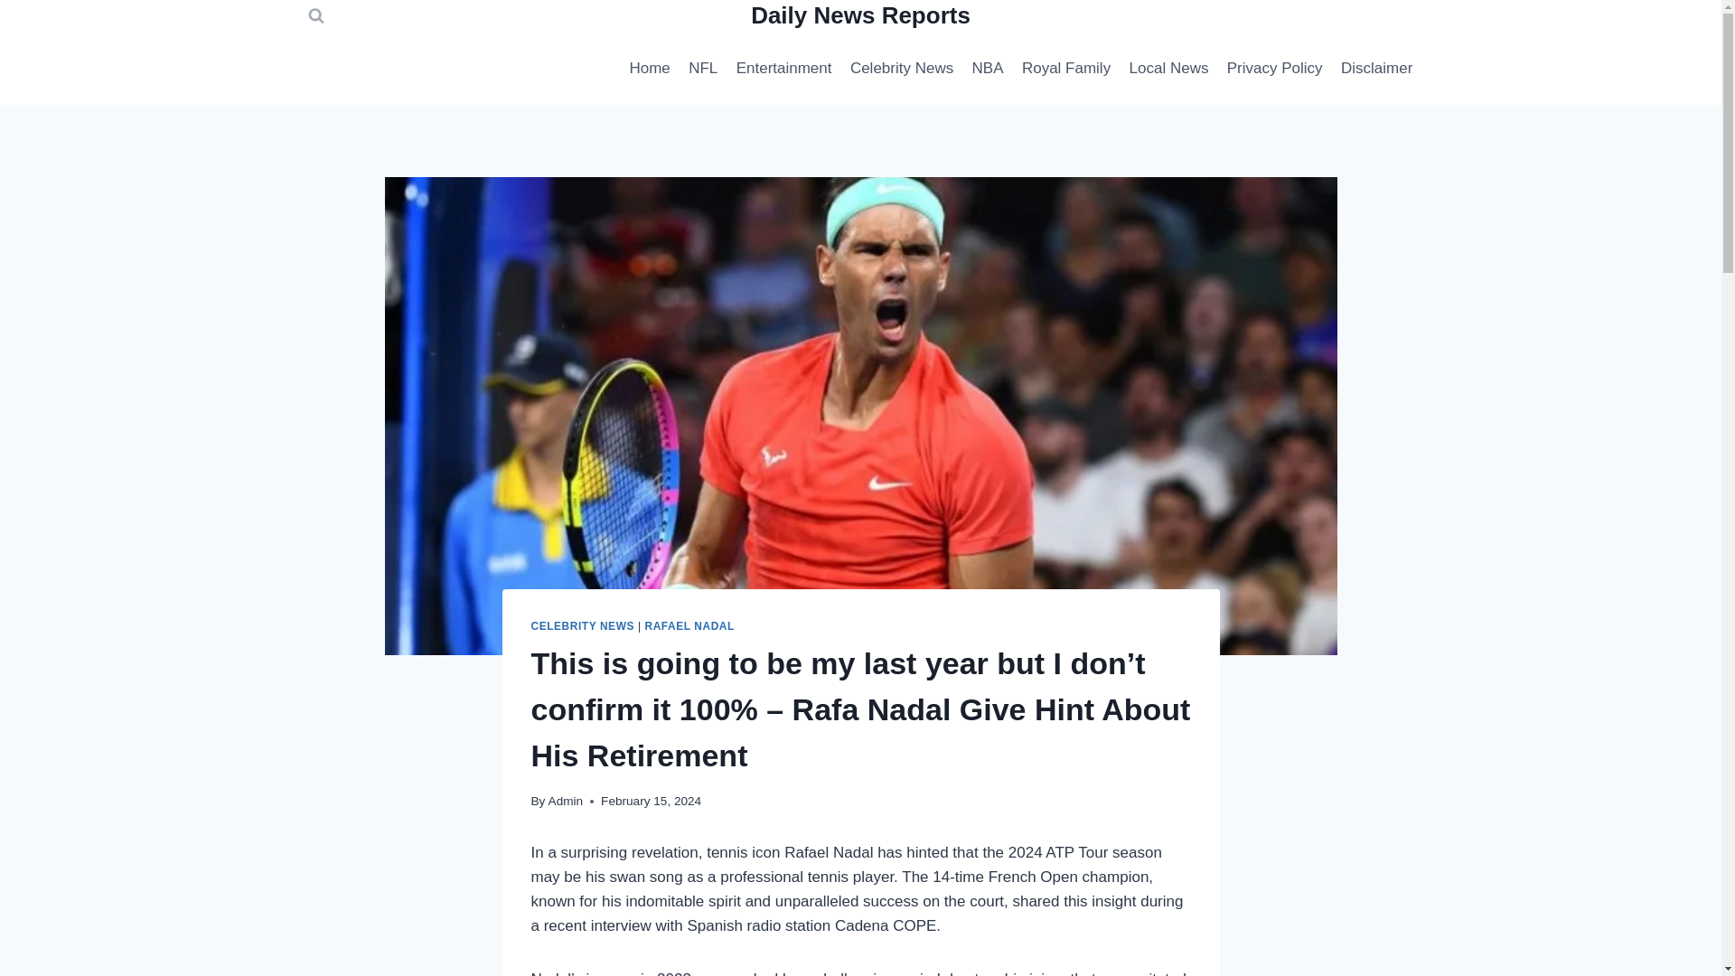  I want to click on Royal Family, so click(1066, 67).